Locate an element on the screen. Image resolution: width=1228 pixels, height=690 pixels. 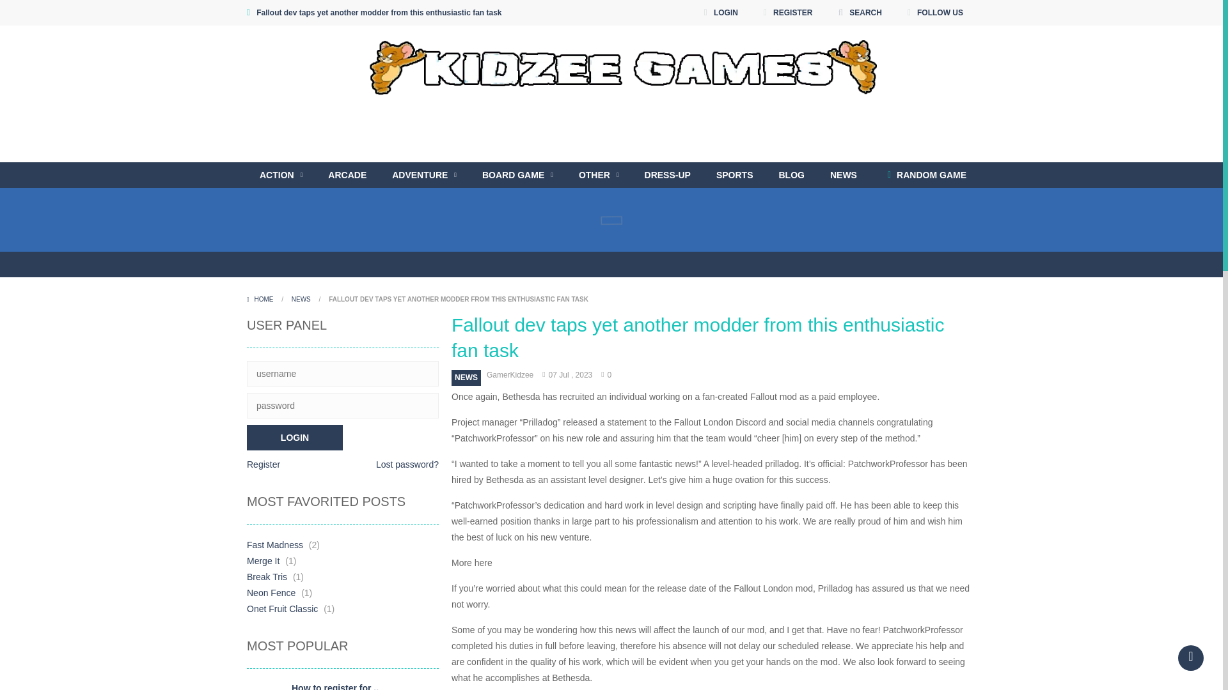
ACTION is located at coordinates (281, 174).